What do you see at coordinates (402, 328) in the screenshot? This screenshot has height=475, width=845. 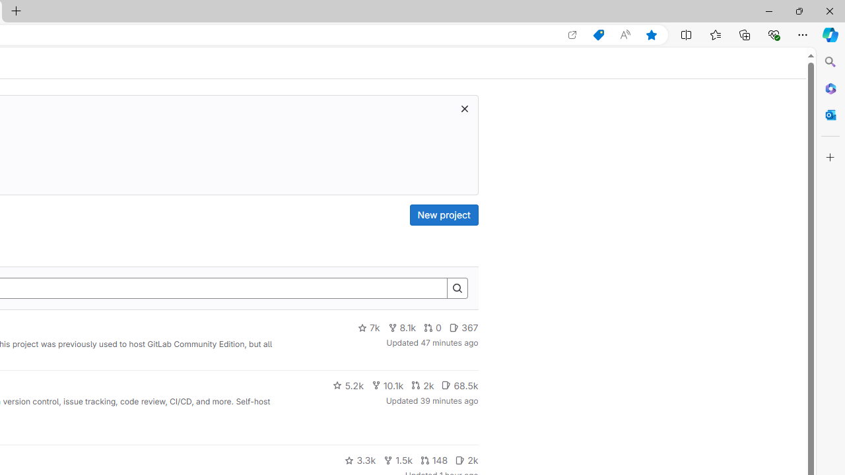 I see `8.1k` at bounding box center [402, 328].